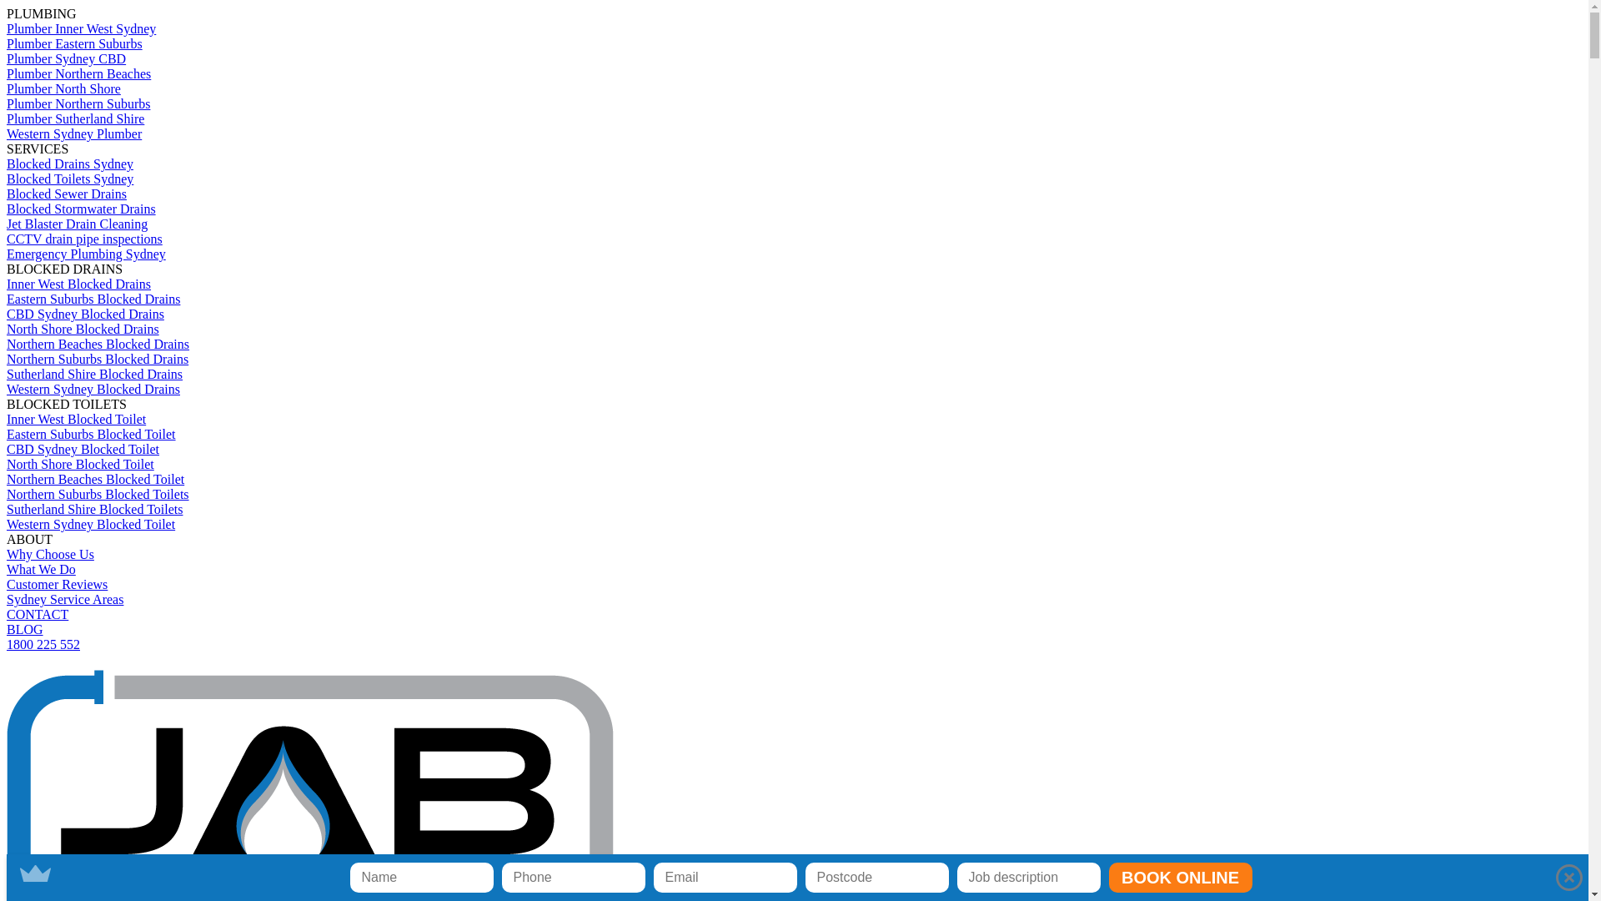 Image resolution: width=1601 pixels, height=901 pixels. I want to click on Sydney Service Areas, so click(65, 599).